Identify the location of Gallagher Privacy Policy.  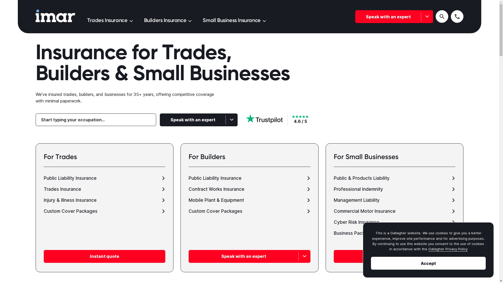
(448, 249).